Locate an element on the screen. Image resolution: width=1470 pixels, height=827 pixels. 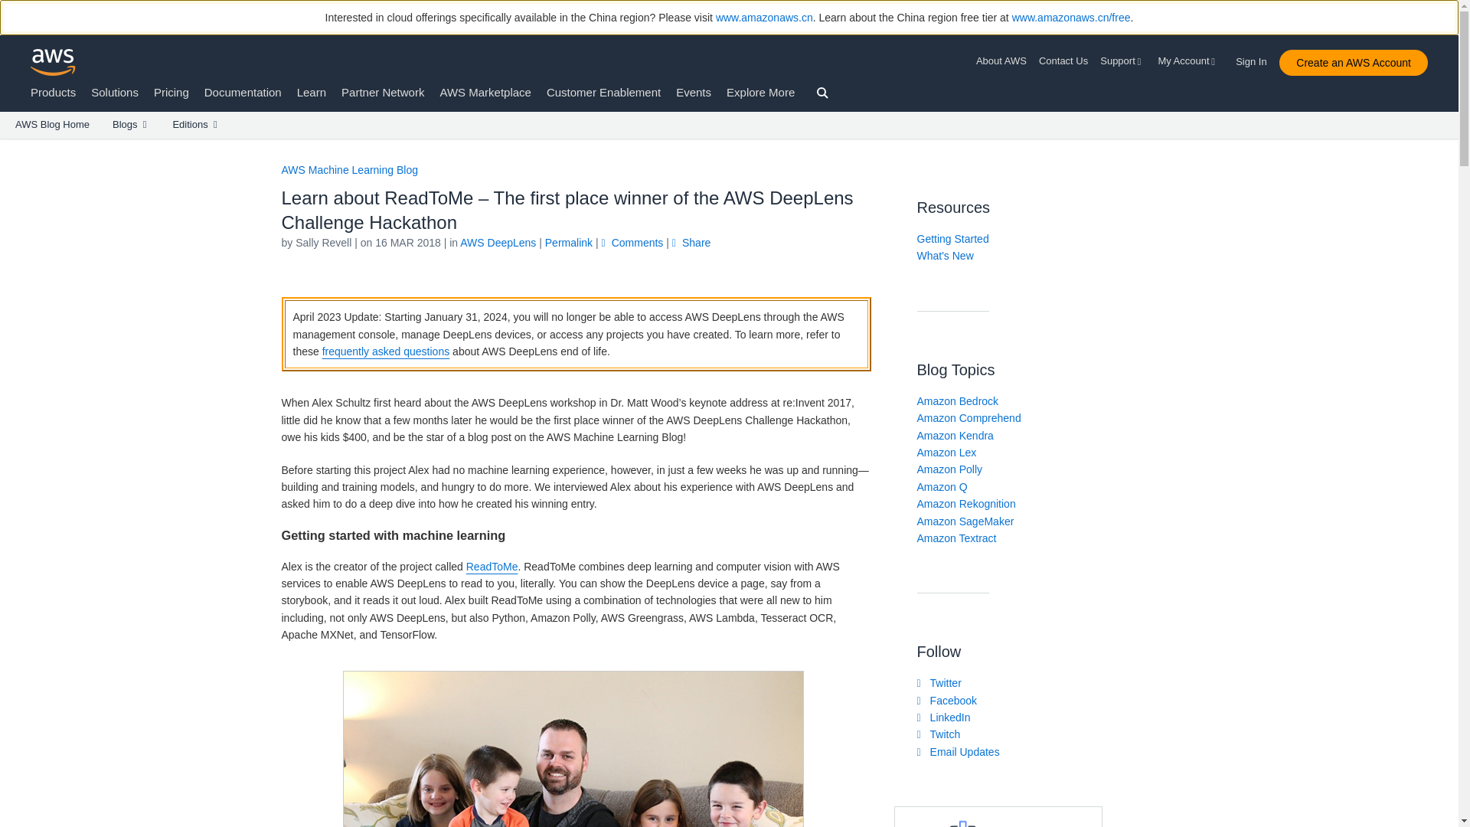
About AWS is located at coordinates (1004, 61).